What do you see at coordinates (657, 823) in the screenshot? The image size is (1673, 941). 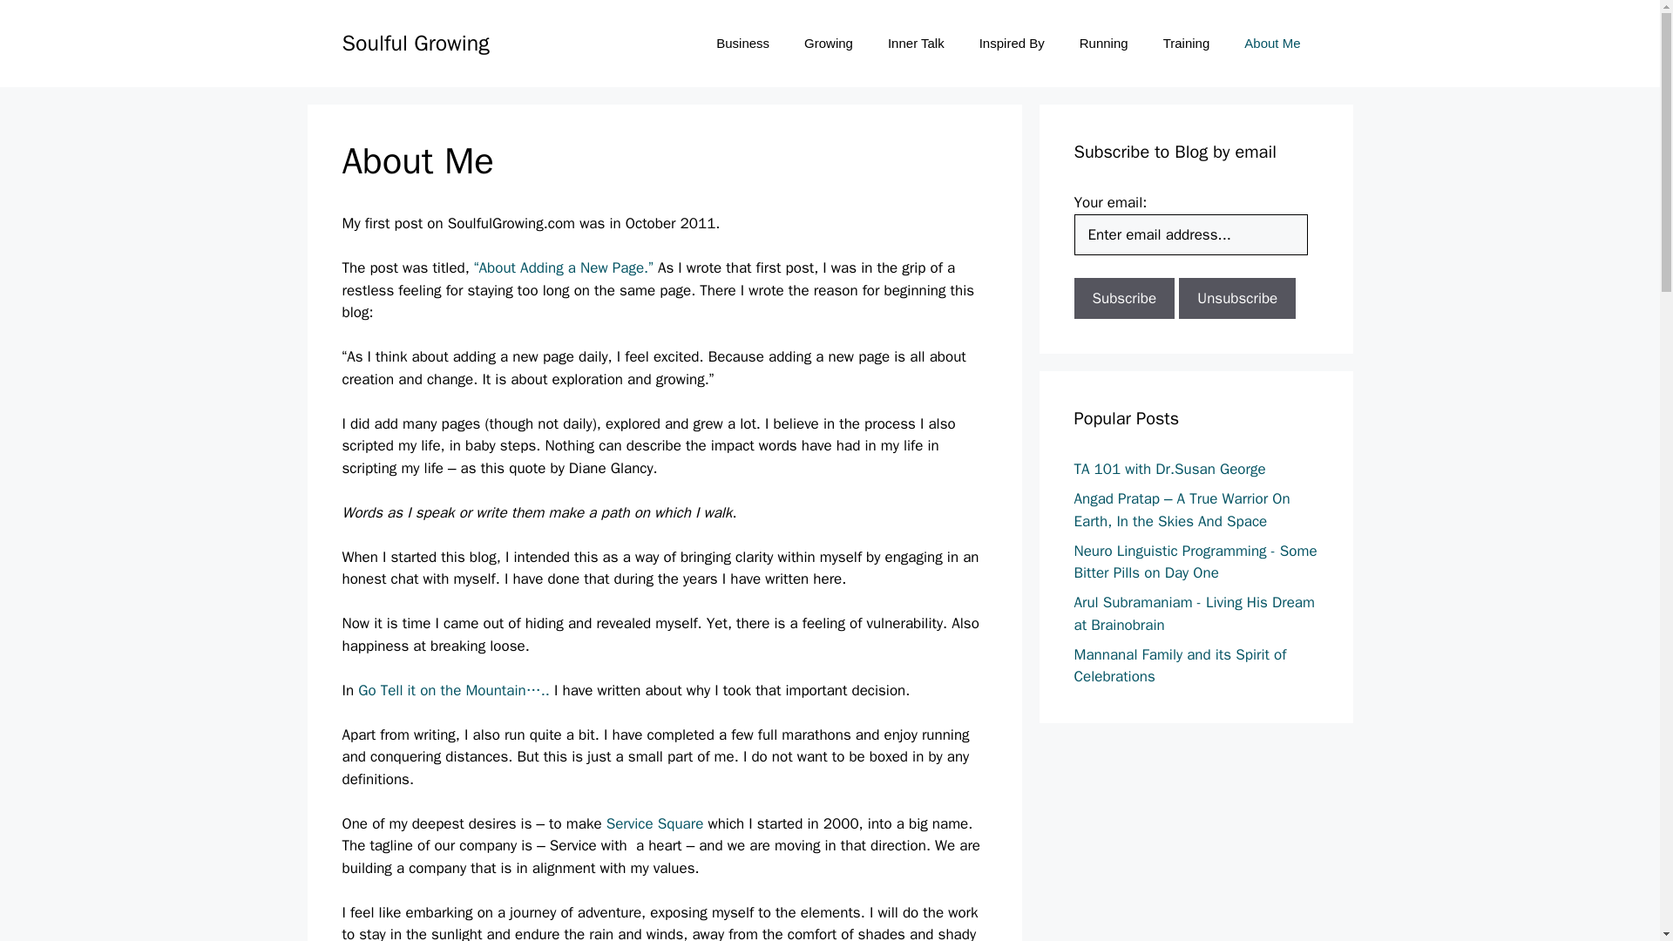 I see `Service Square` at bounding box center [657, 823].